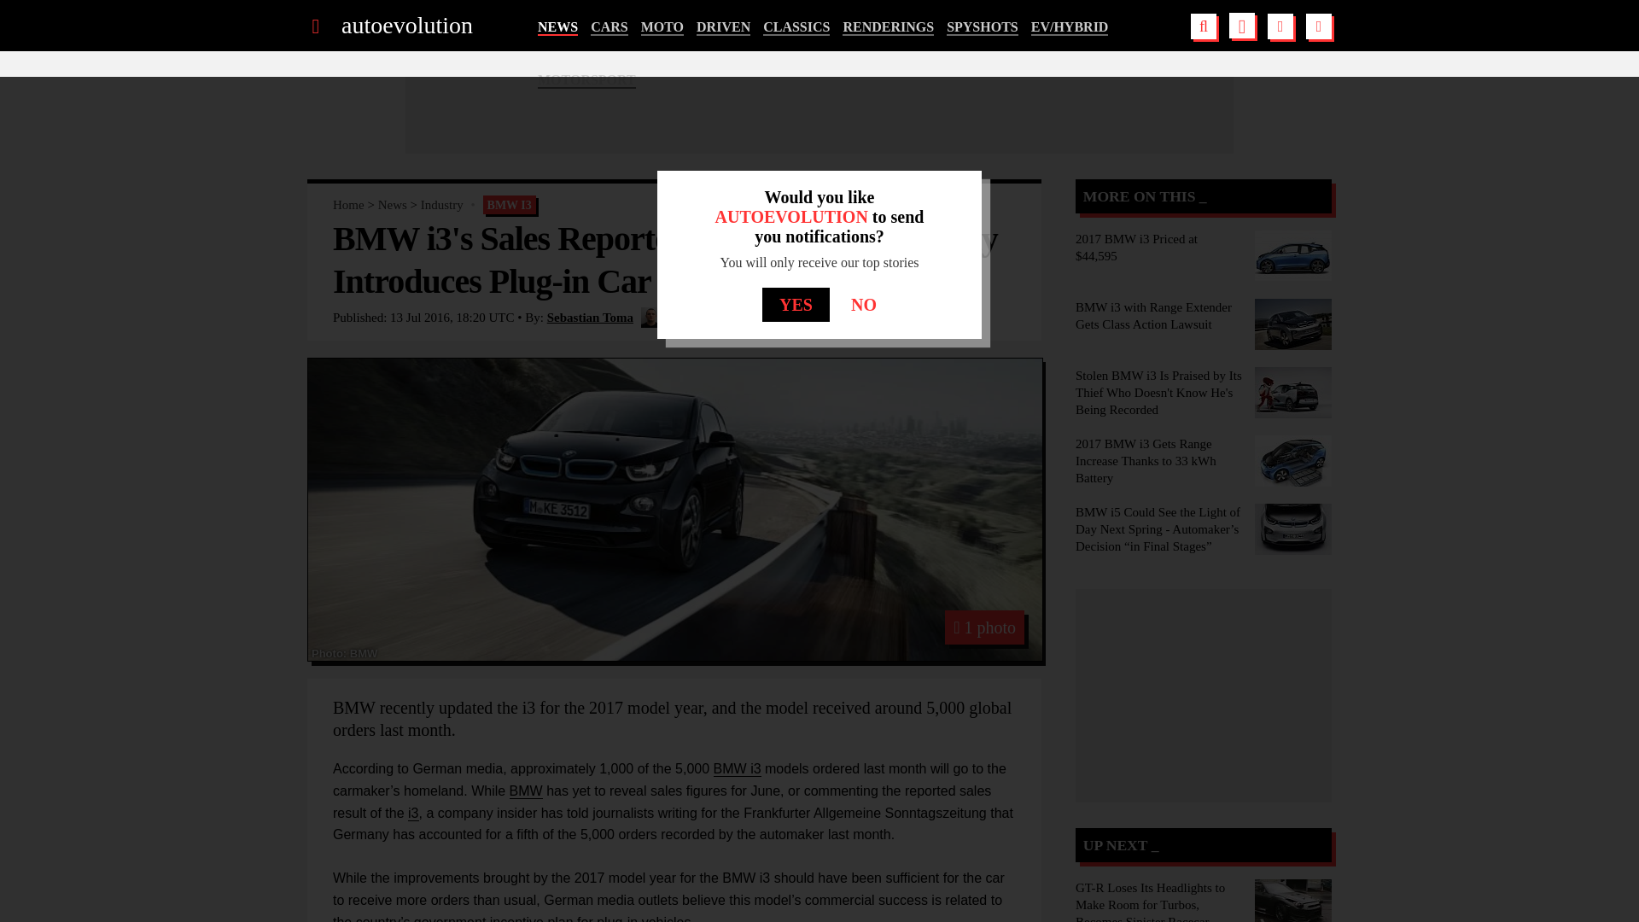 The height and width of the screenshot is (922, 1639). Describe the element at coordinates (888, 27) in the screenshot. I see `RENDERINGS` at that location.